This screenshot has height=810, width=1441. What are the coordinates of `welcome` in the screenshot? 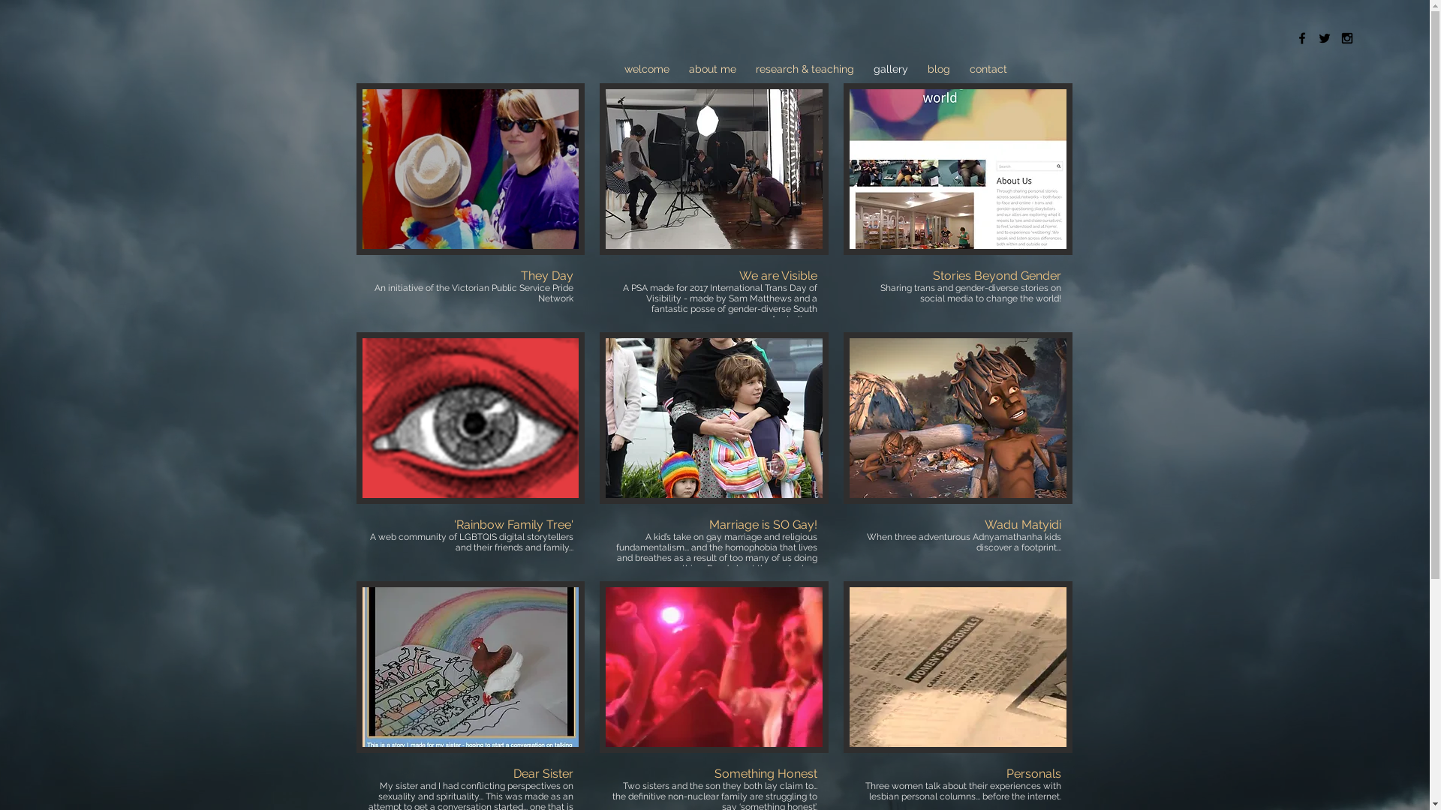 It's located at (646, 69).